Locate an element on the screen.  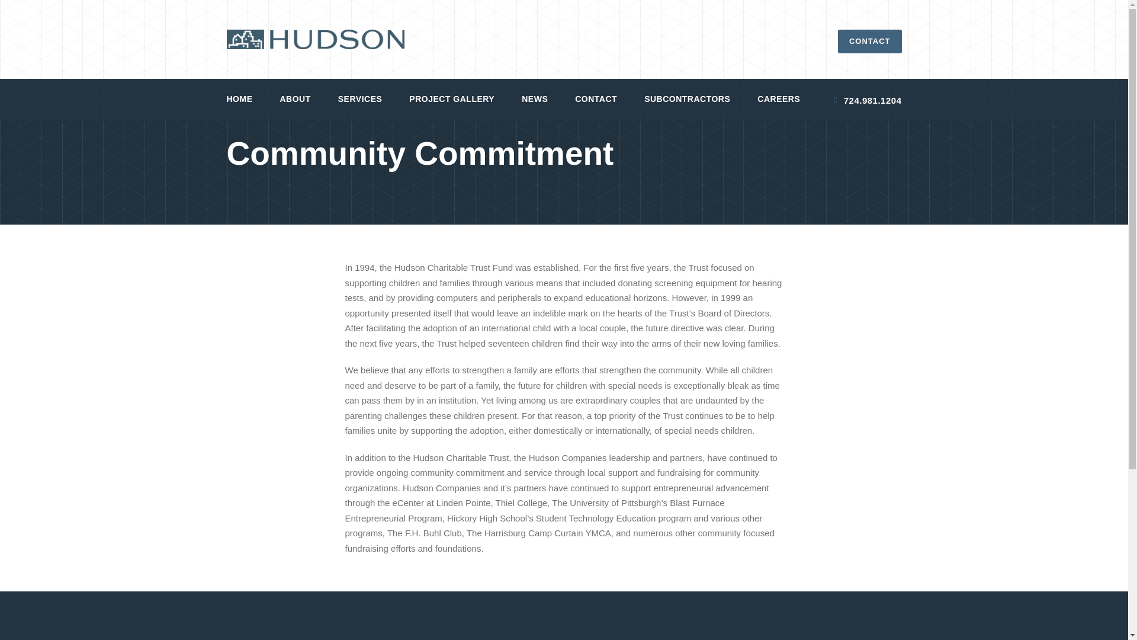
SERVICES is located at coordinates (360, 106).